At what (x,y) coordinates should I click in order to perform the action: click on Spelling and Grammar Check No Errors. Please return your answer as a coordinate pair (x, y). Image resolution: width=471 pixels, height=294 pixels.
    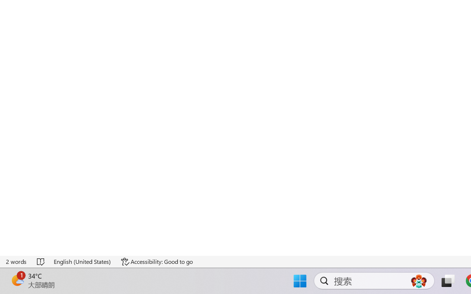
    Looking at the image, I should click on (41, 262).